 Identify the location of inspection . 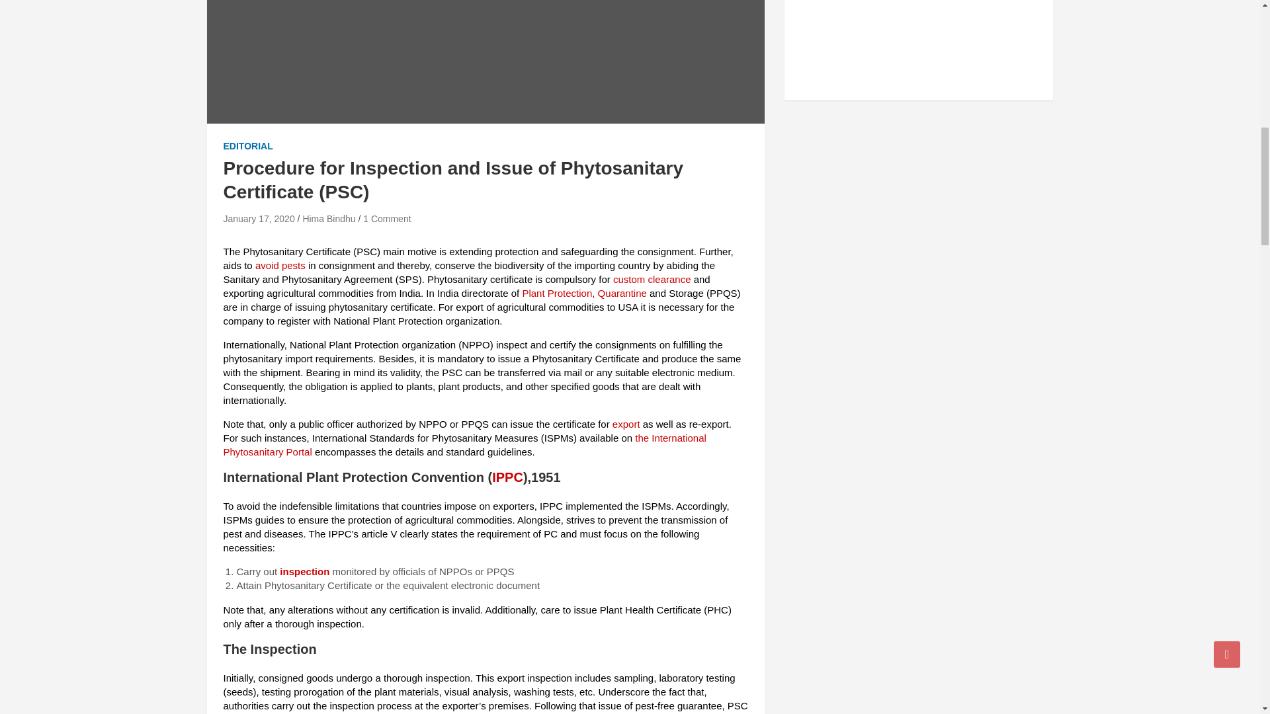
(306, 571).